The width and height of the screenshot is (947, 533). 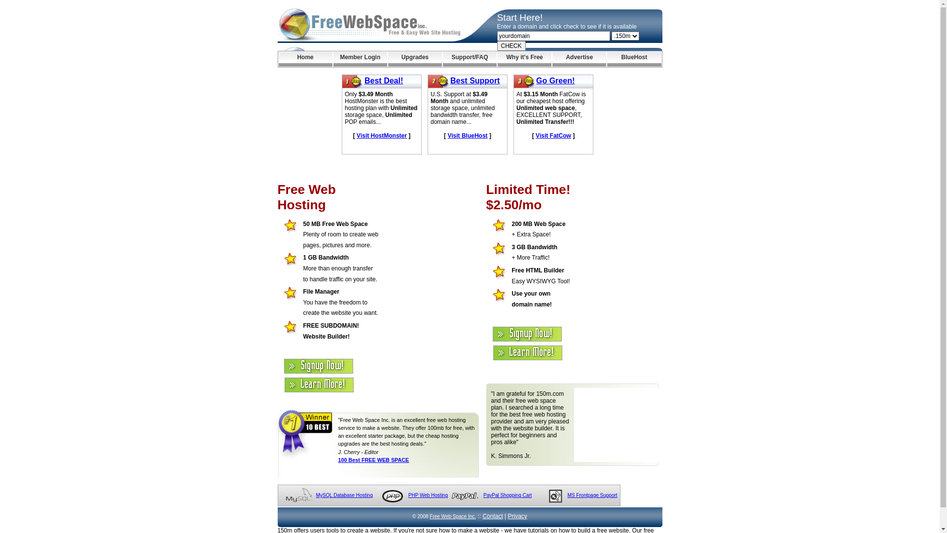 I want to click on Member Login, so click(x=360, y=59).